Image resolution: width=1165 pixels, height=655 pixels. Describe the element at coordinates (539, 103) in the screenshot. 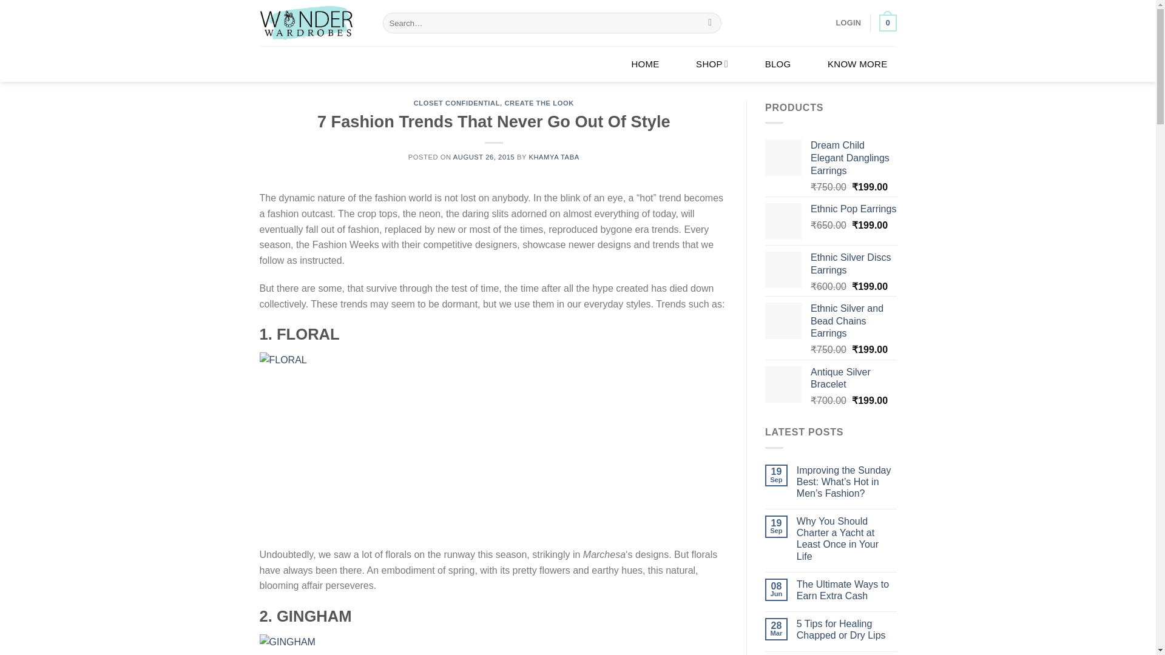

I see `CREATE THE LOOK` at that location.